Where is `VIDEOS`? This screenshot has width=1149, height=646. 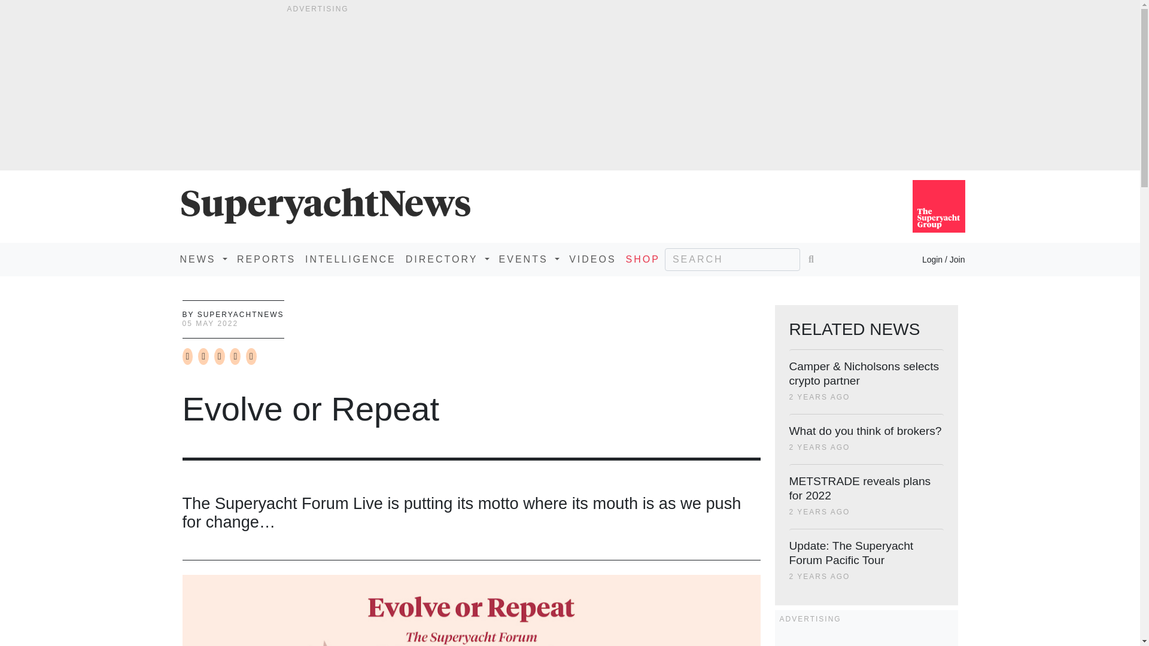
VIDEOS is located at coordinates (592, 259).